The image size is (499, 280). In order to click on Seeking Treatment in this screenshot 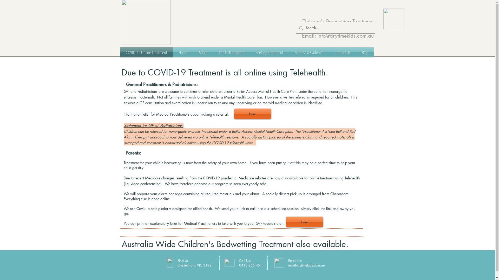, I will do `click(269, 52)`.